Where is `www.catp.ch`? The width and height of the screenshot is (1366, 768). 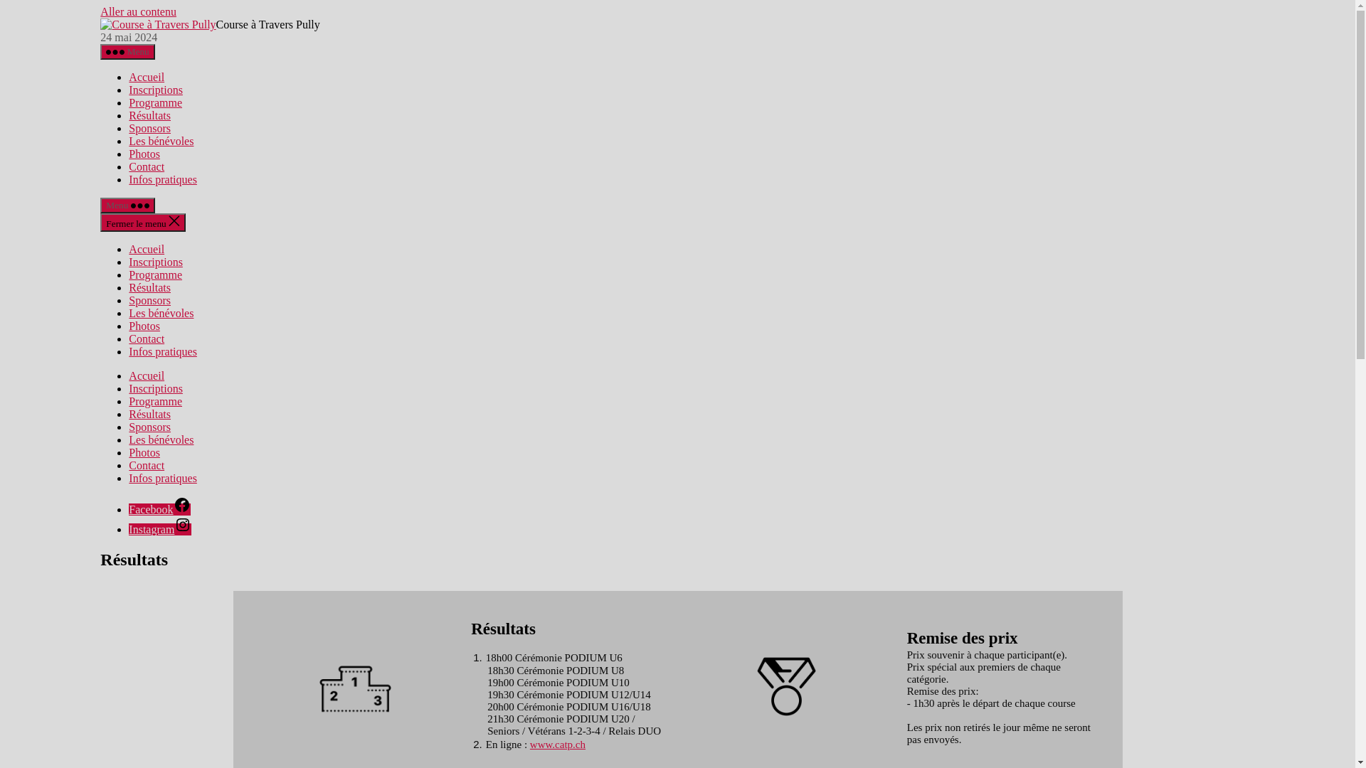 www.catp.ch is located at coordinates (558, 745).